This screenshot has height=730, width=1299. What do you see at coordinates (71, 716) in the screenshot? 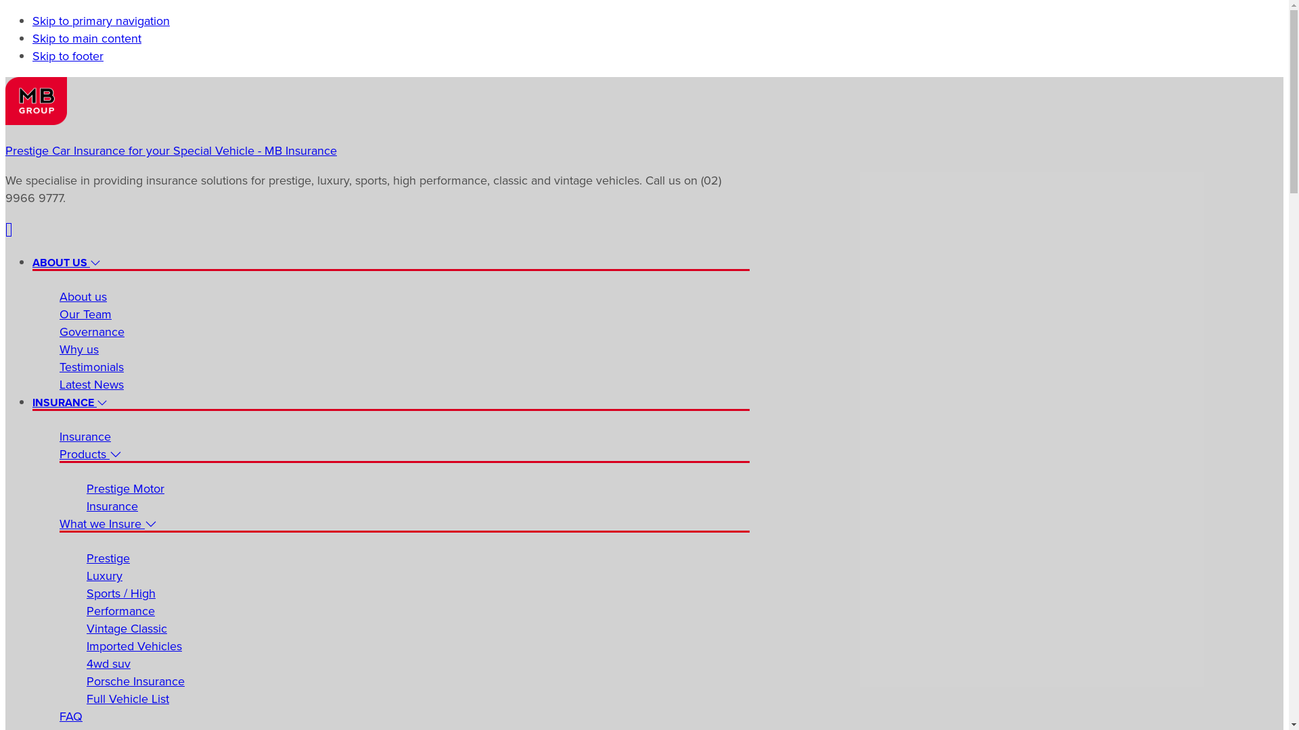
I see `FAQ` at bounding box center [71, 716].